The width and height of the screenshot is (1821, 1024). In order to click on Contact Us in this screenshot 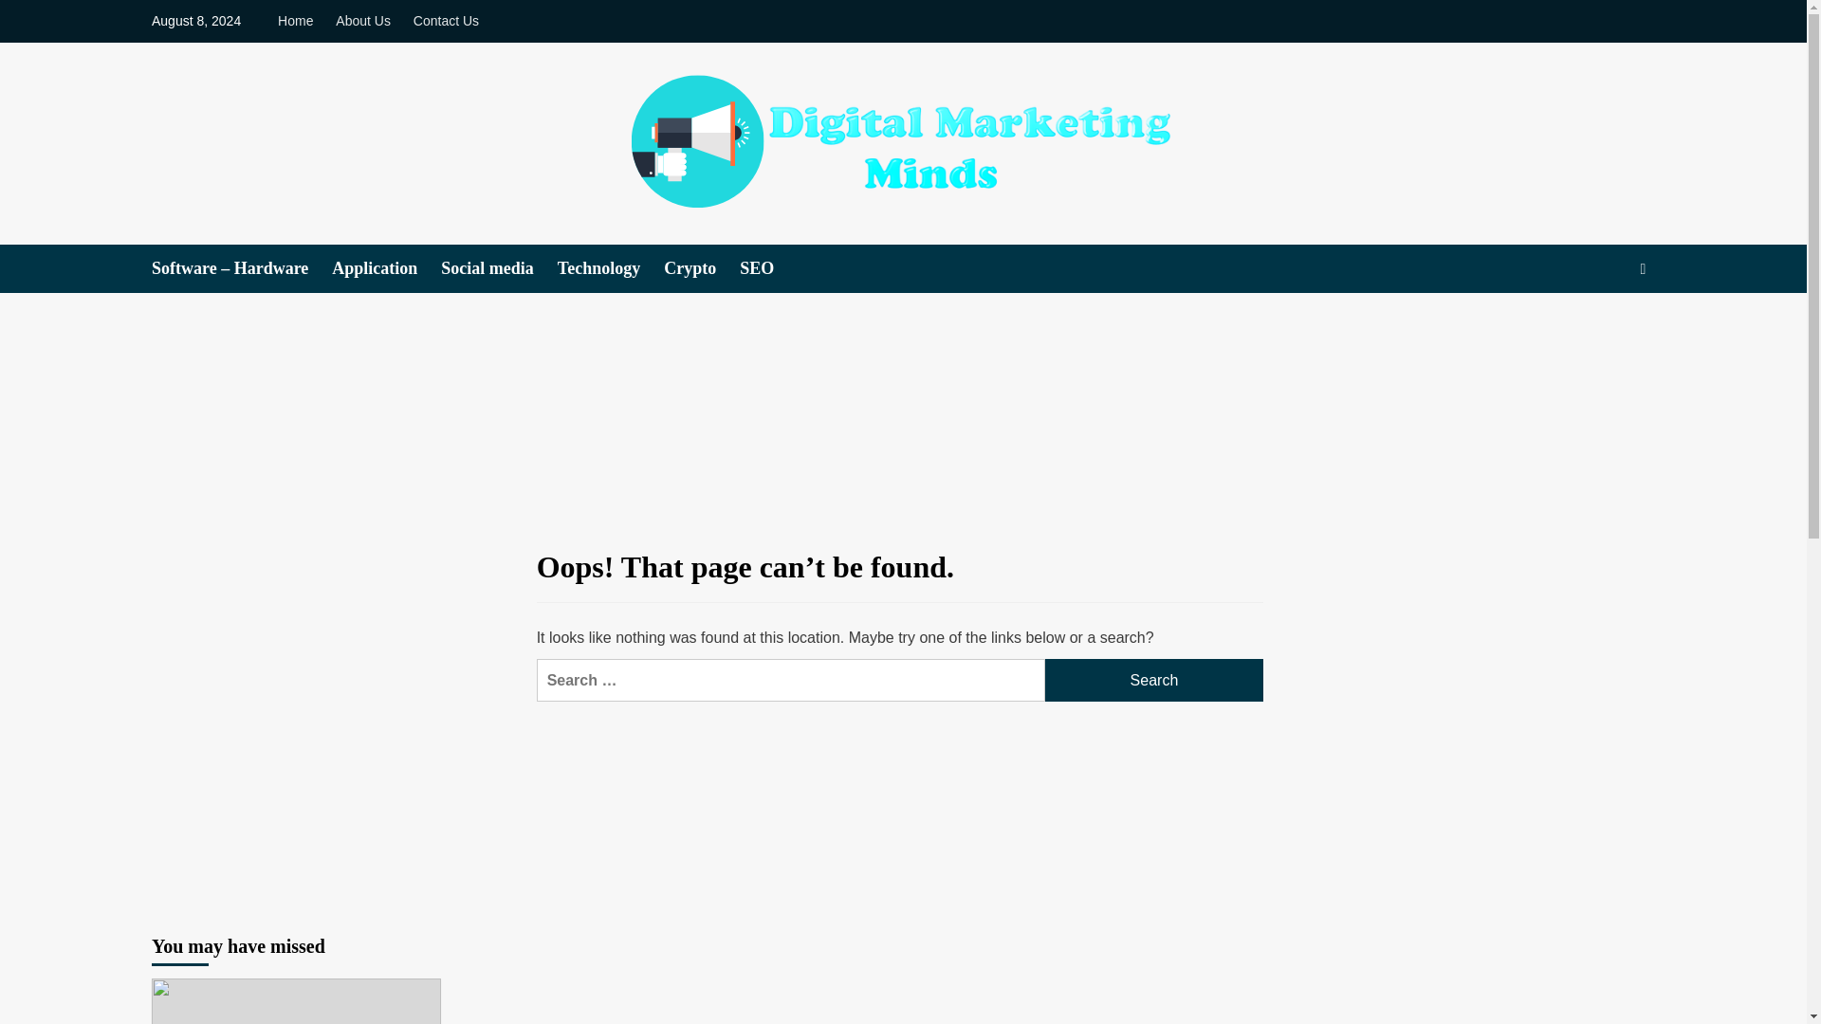, I will do `click(446, 21)`.